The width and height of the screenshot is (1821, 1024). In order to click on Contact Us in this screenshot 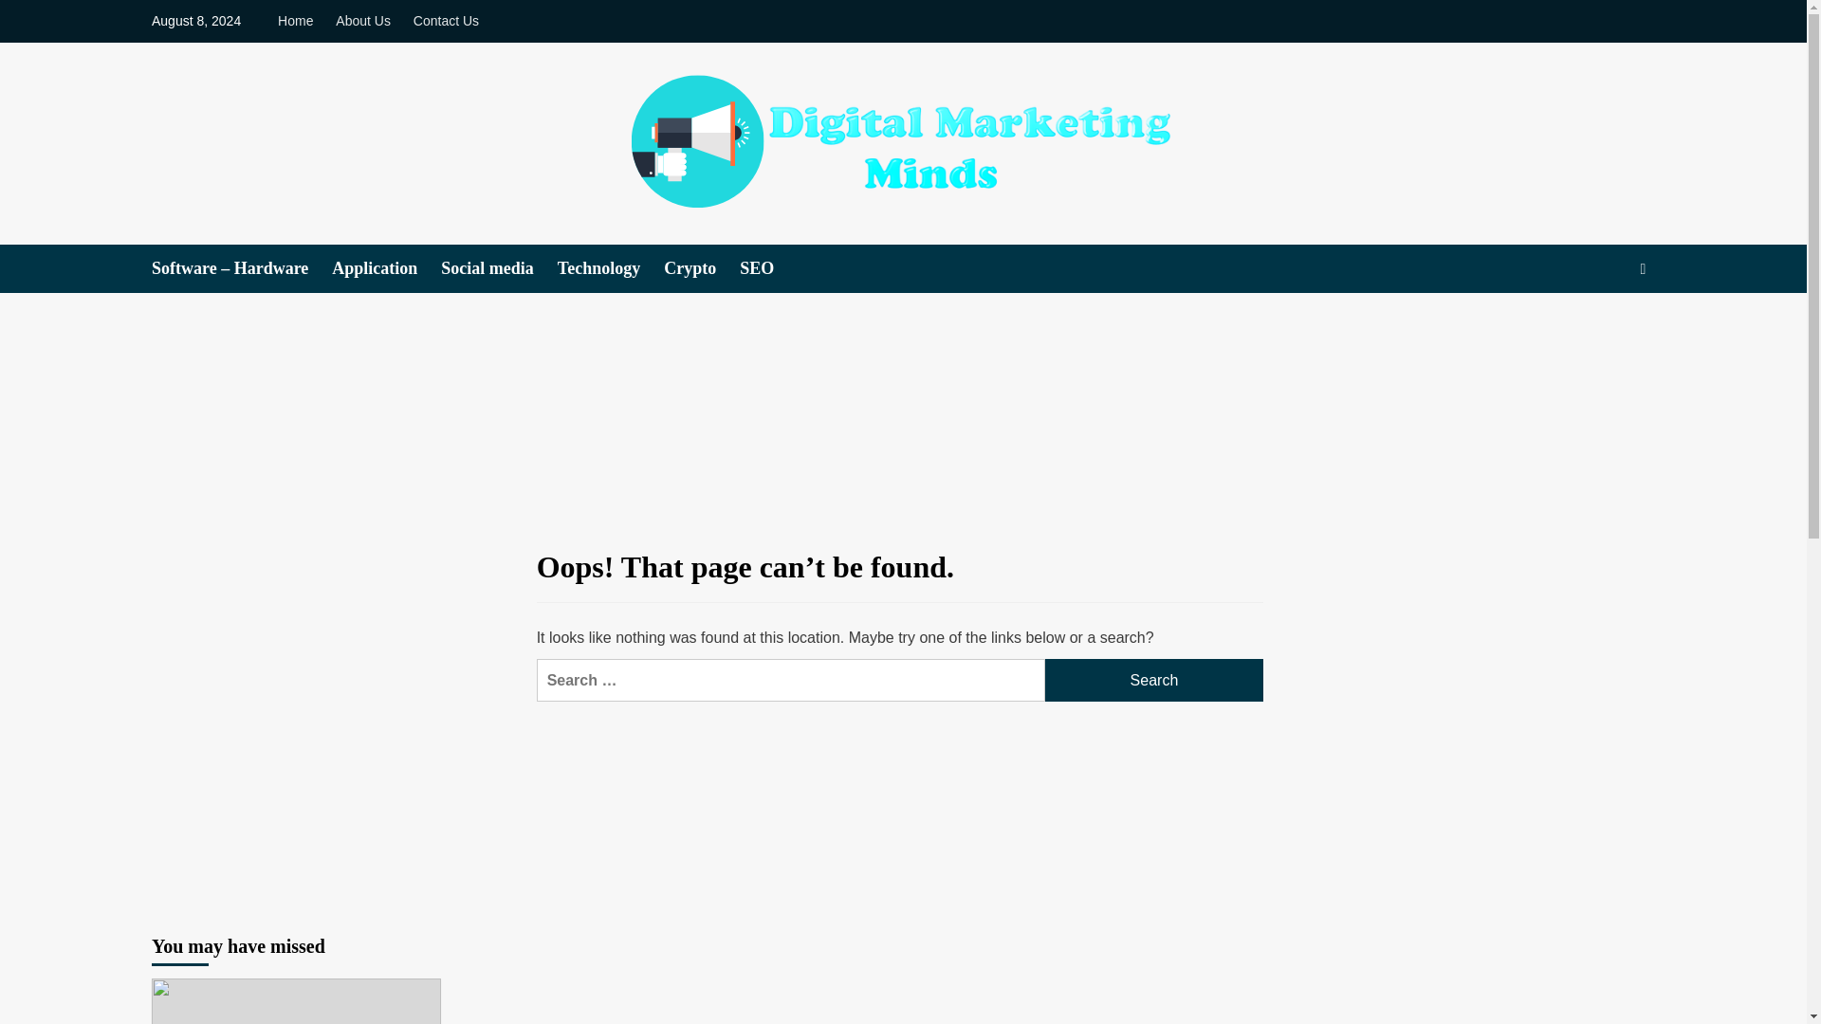, I will do `click(446, 21)`.